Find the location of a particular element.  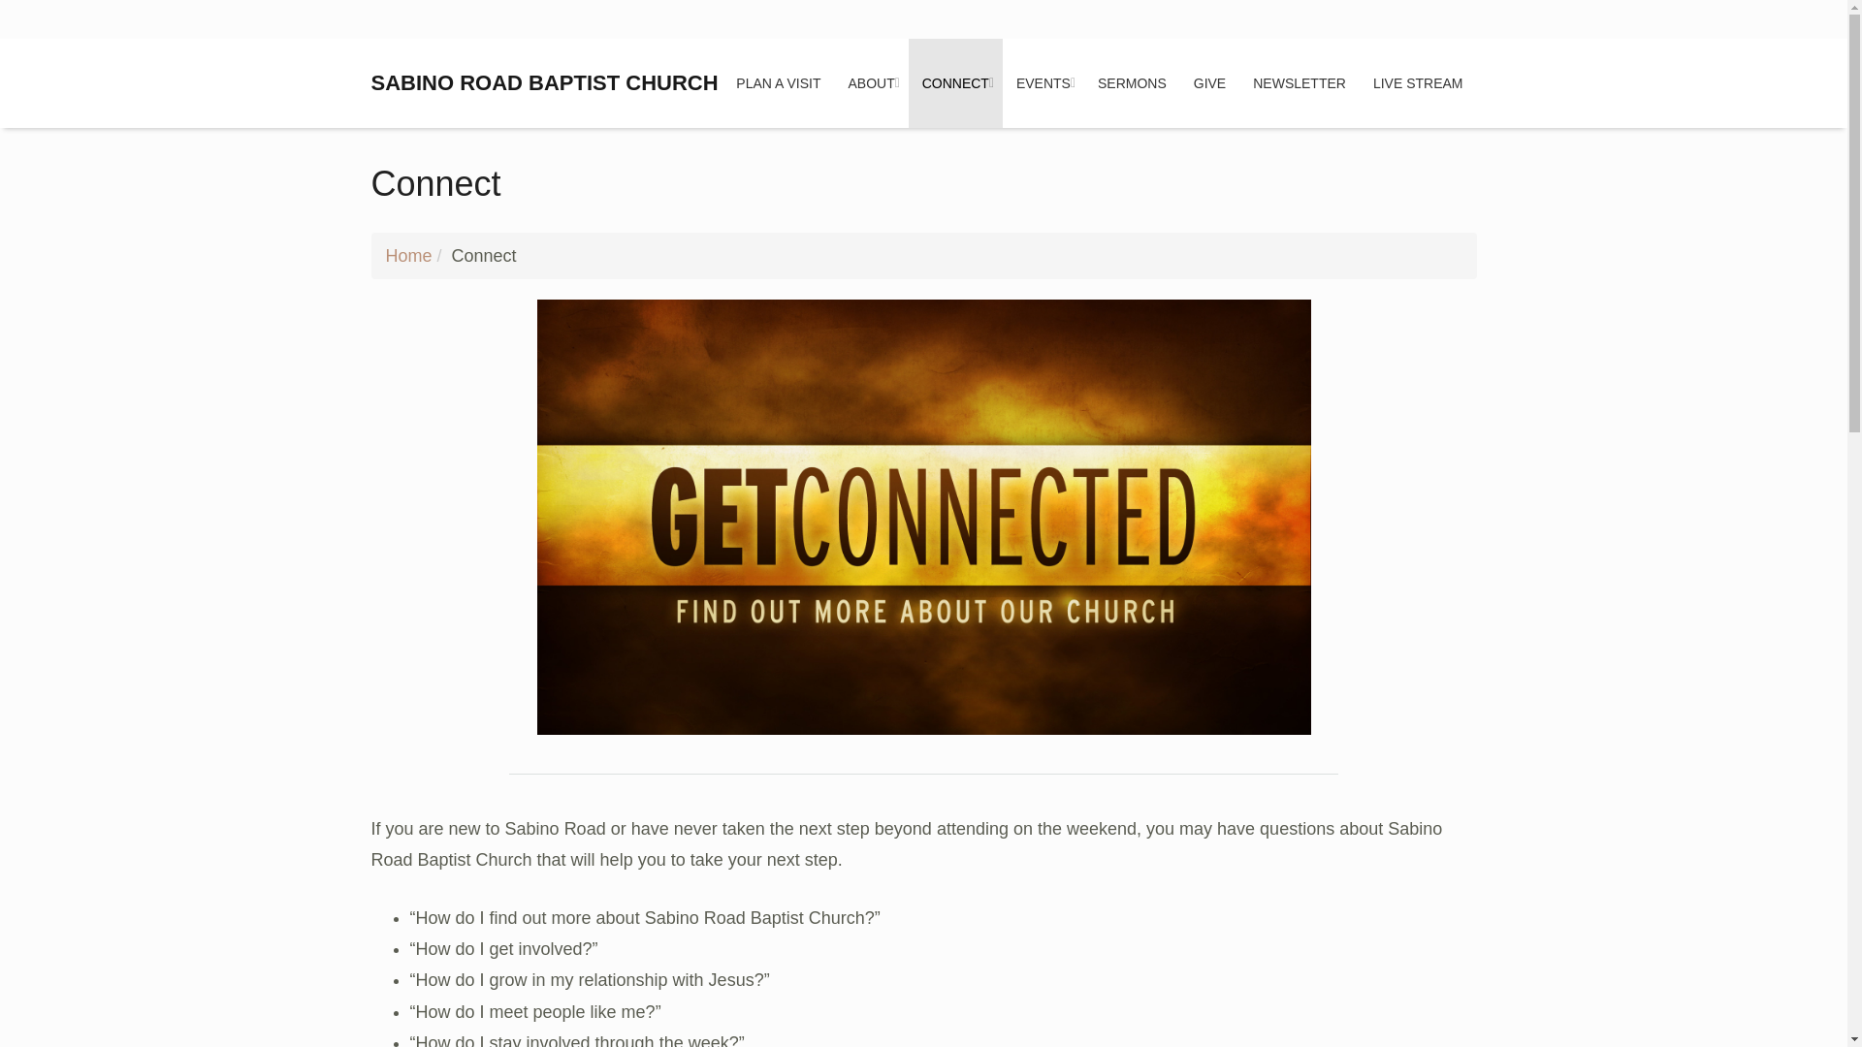

PLAN A VISIT is located at coordinates (778, 82).